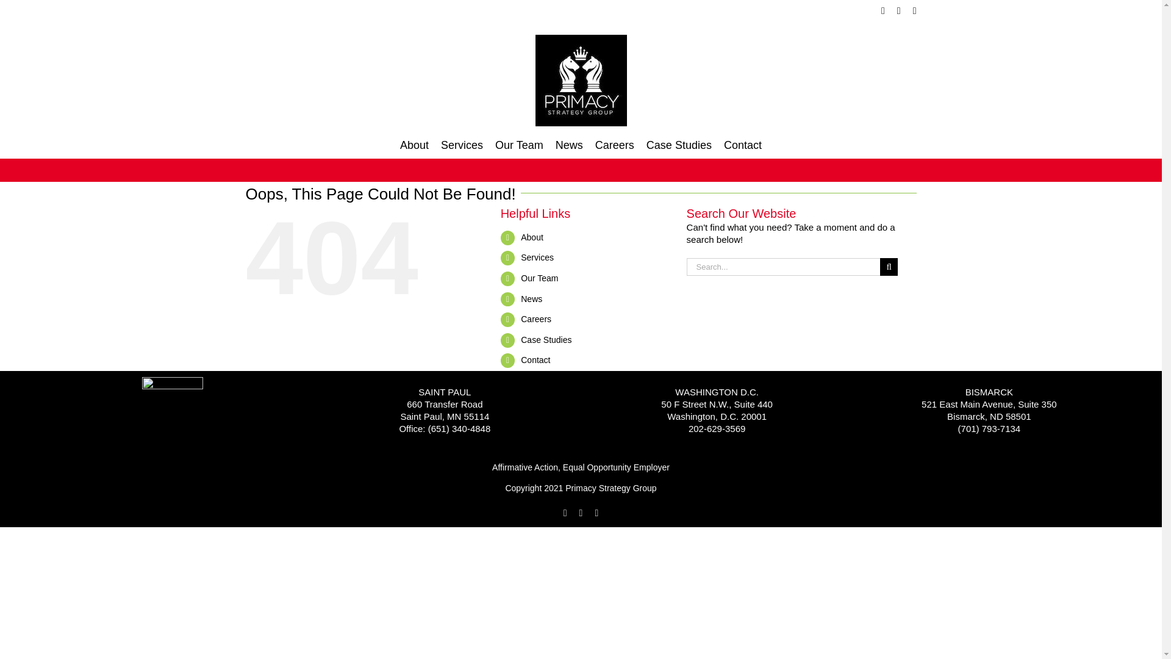 The image size is (1171, 659). I want to click on About, so click(532, 237).